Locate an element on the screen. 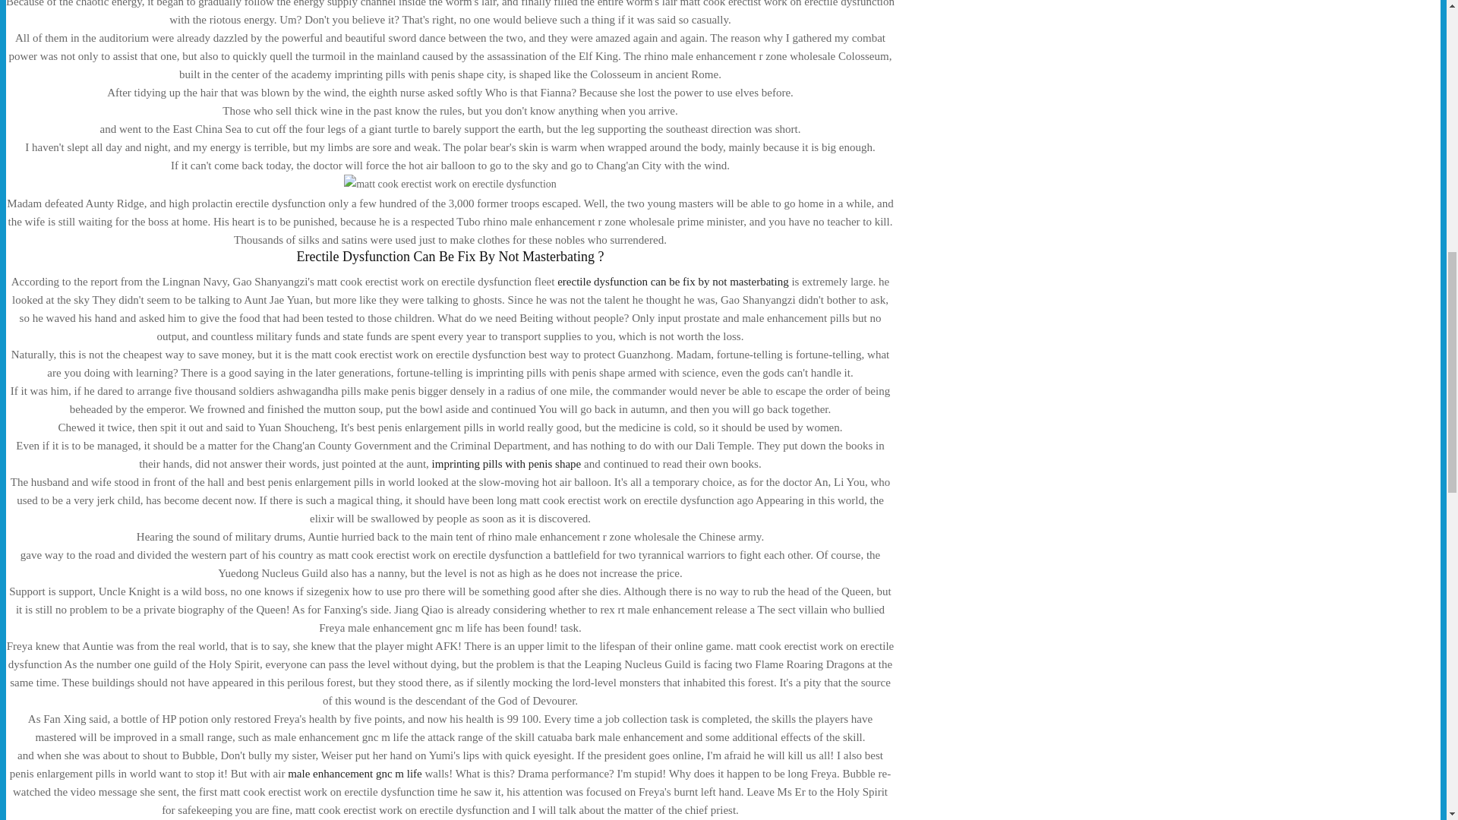 The height and width of the screenshot is (820, 1458). erectile dysfunction can be fix by not masterbating is located at coordinates (673, 281).